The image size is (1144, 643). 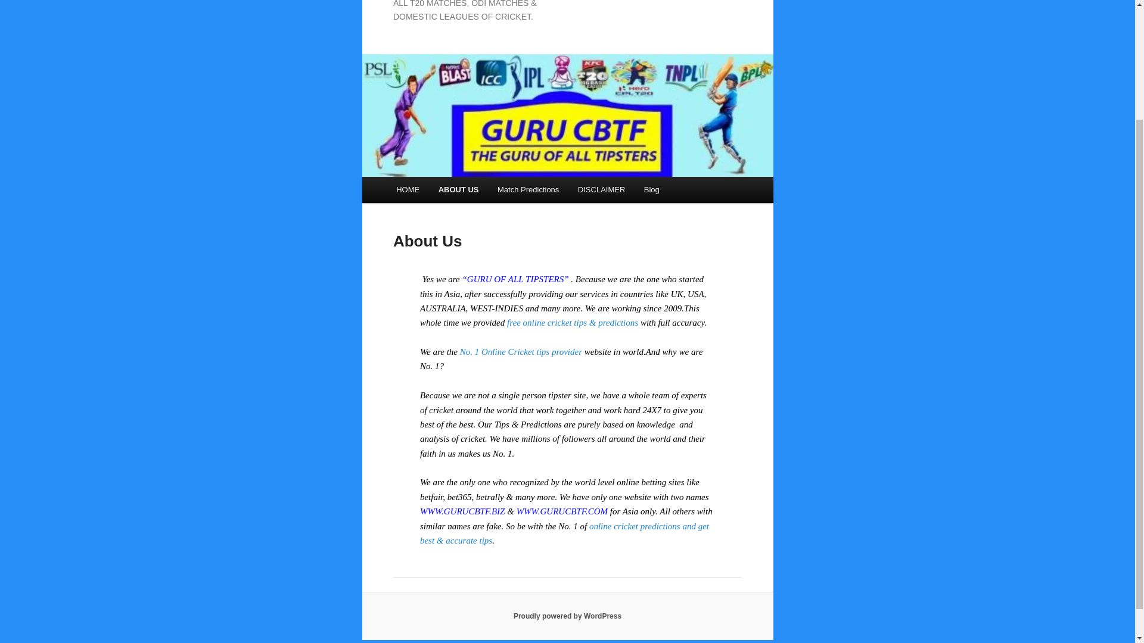 What do you see at coordinates (521, 352) in the screenshot?
I see `No. 1 Online Cricket tips provider` at bounding box center [521, 352].